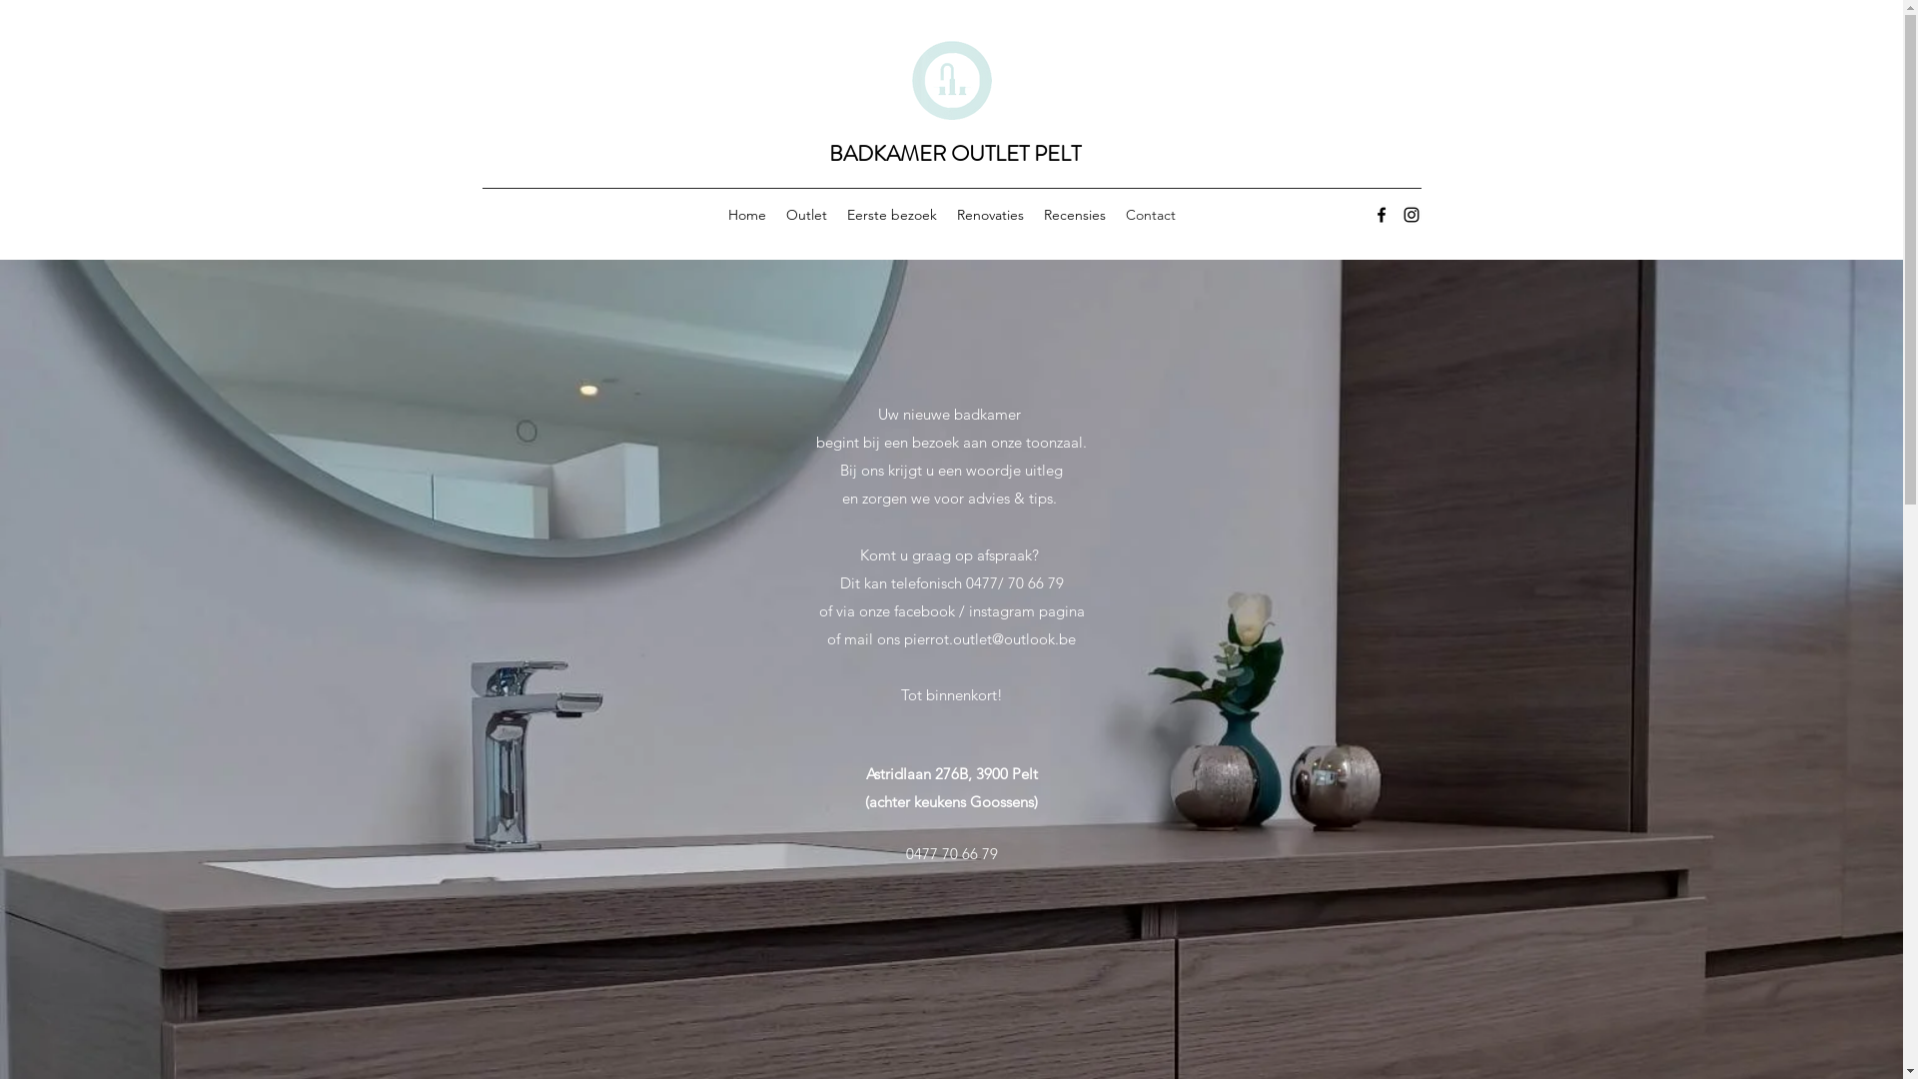 The image size is (1918, 1079). I want to click on Eerste bezoek, so click(892, 215).